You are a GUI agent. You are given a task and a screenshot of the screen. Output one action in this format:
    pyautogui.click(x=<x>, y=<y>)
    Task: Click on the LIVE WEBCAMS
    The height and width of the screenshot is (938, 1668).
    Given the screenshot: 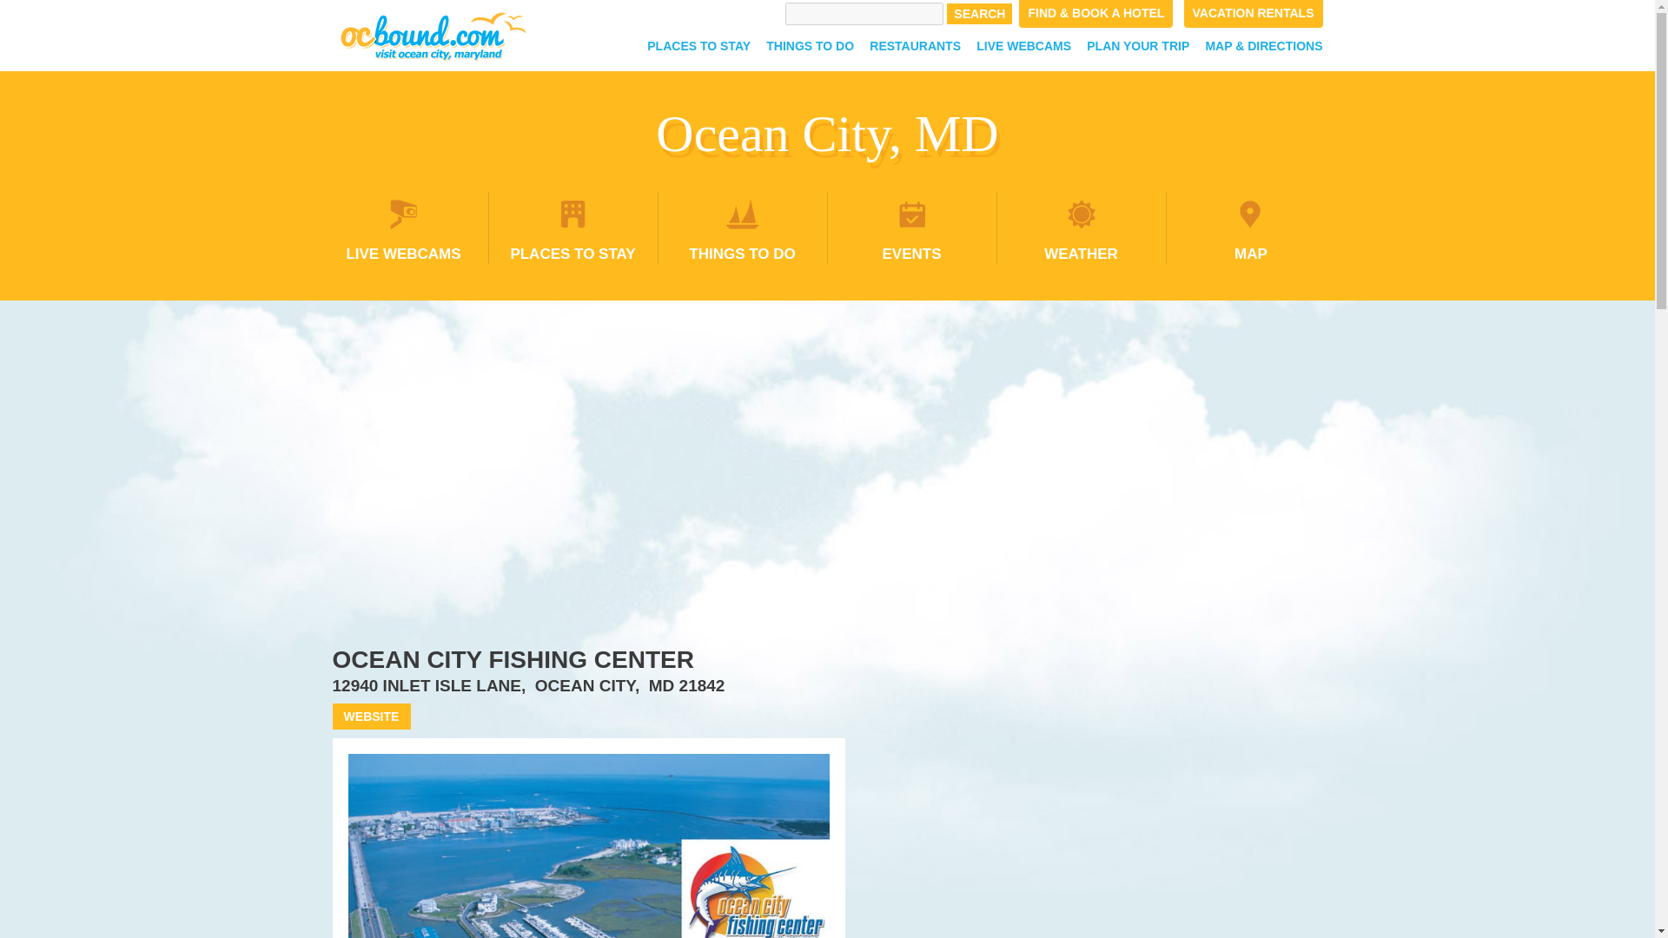 What is the action you would take?
    pyautogui.click(x=403, y=228)
    